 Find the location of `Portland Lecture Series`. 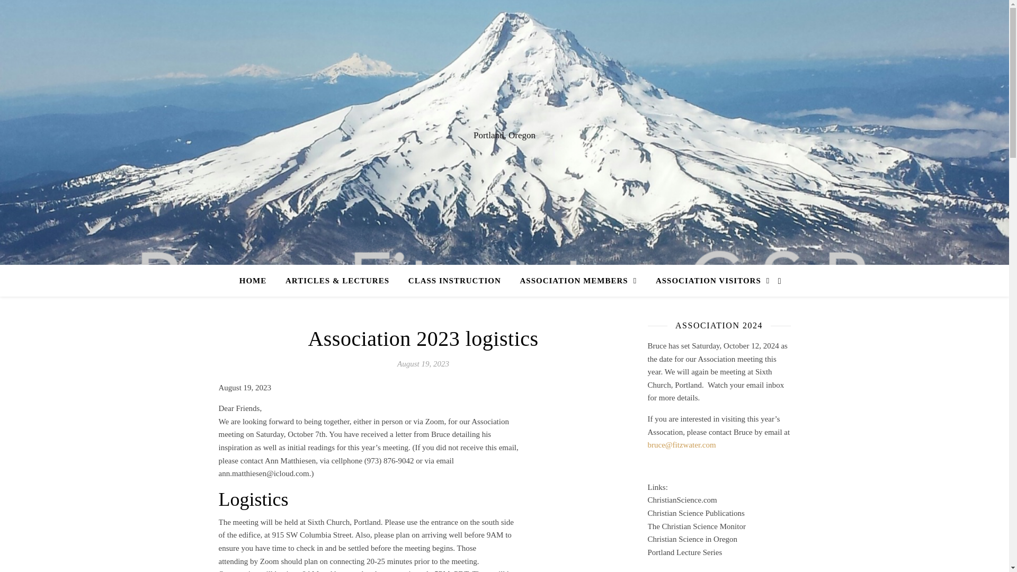

Portland Lecture Series is located at coordinates (684, 552).